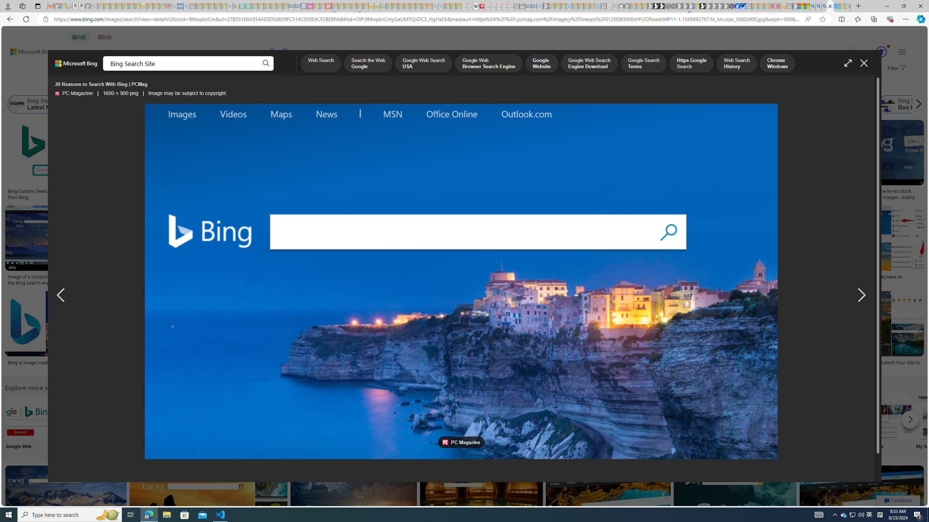  What do you see at coordinates (288, 71) in the screenshot?
I see `Dropdown Menu` at bounding box center [288, 71].